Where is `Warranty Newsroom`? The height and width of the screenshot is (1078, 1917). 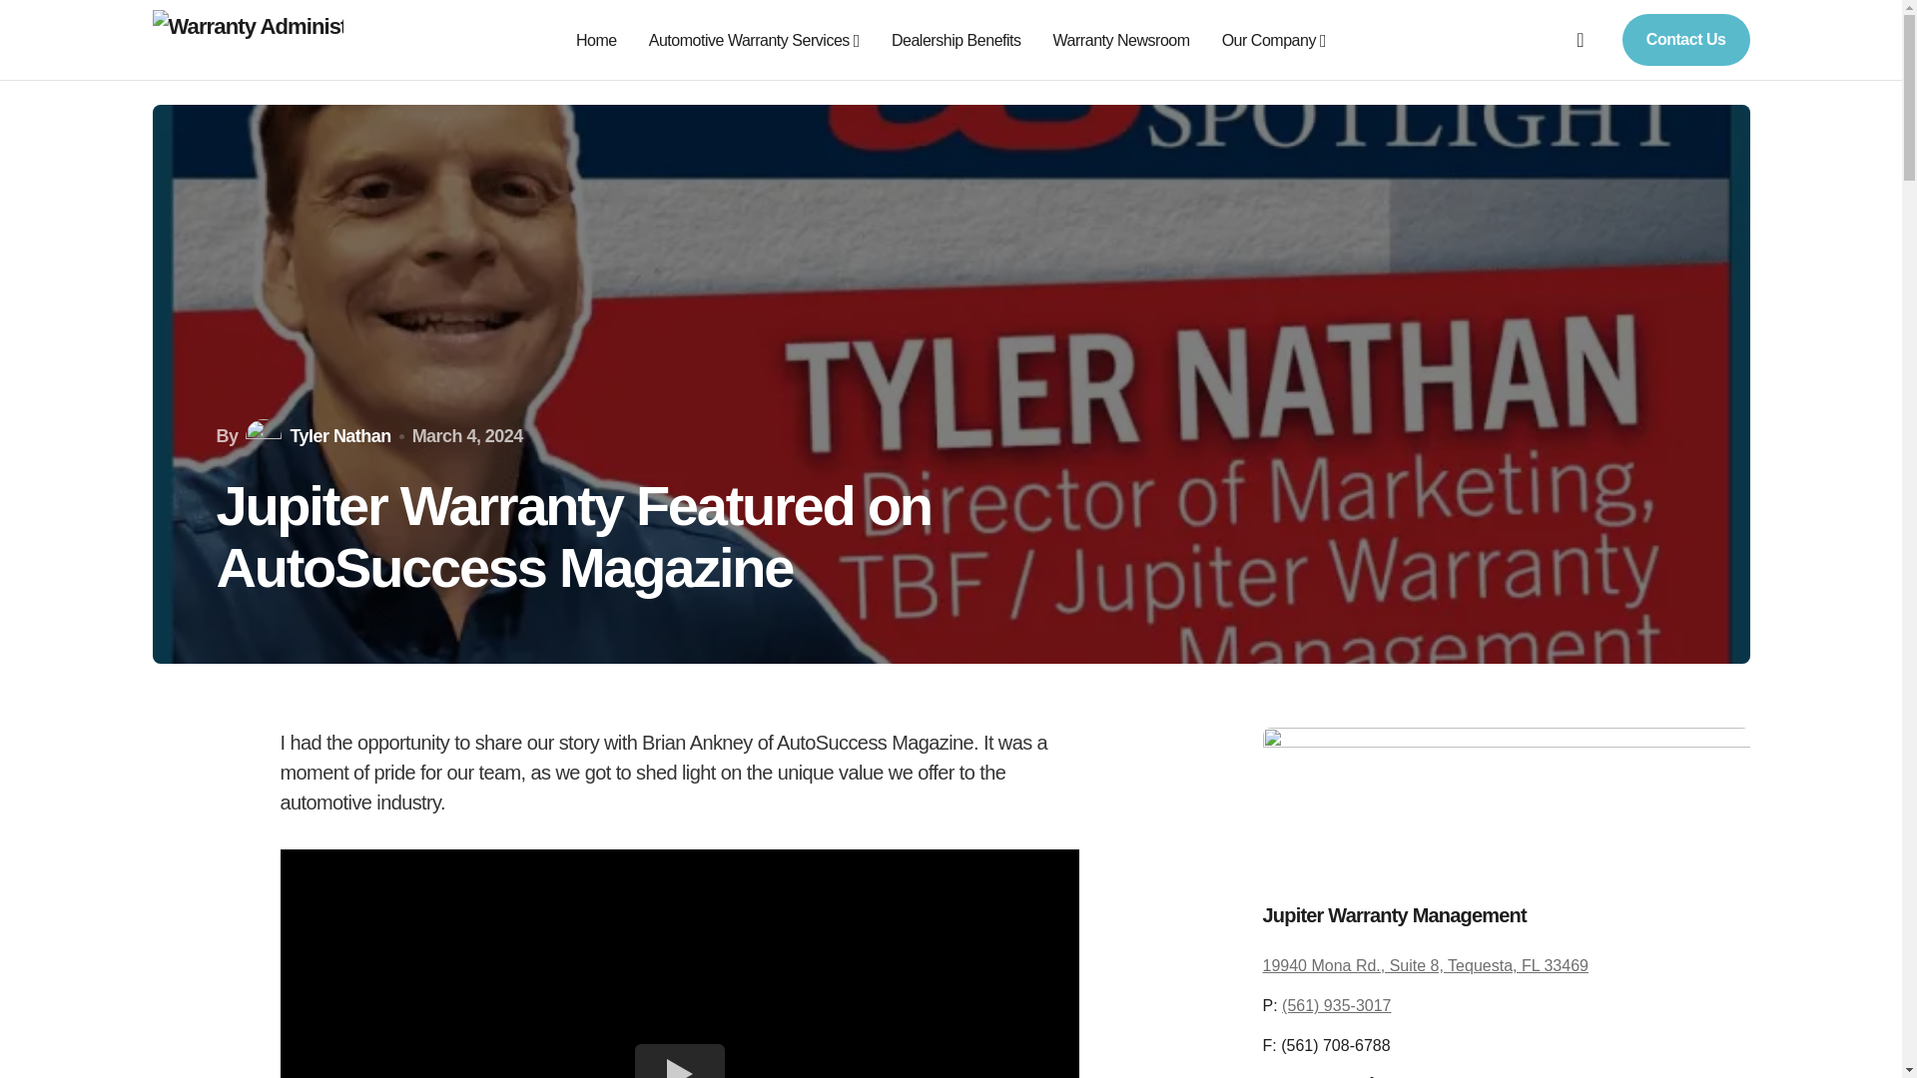
Warranty Newsroom is located at coordinates (1121, 40).